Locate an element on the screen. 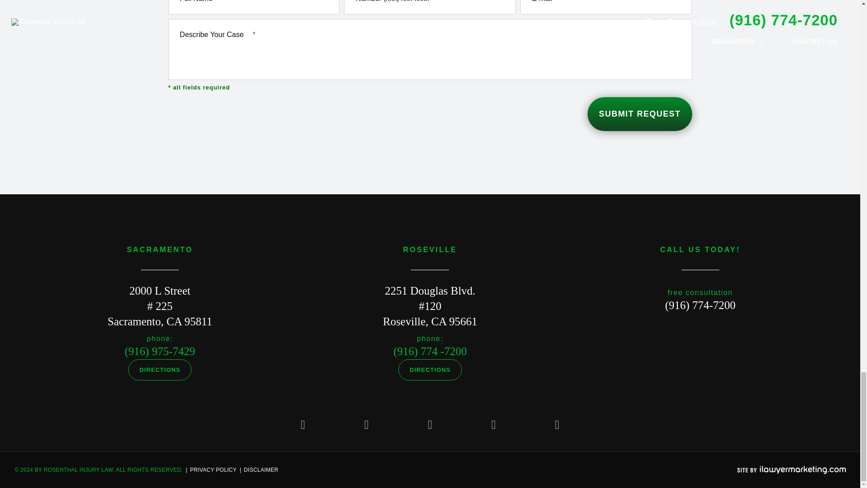  Phone is located at coordinates (430, 351).